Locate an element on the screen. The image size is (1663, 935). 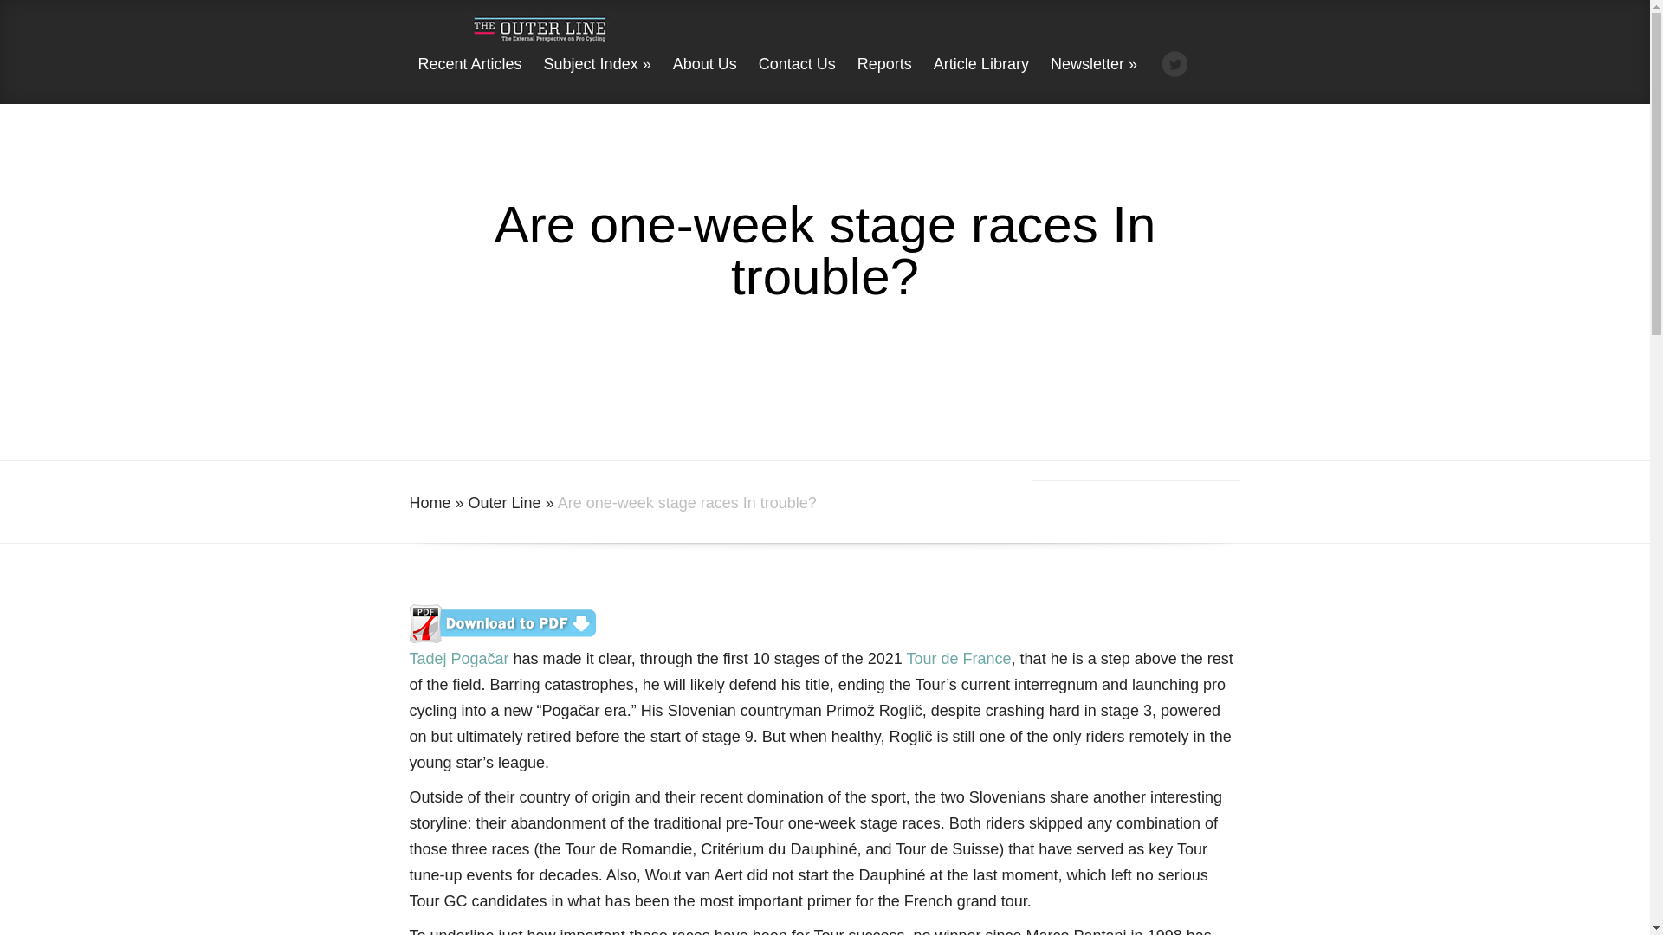
Article Library is located at coordinates (980, 80).